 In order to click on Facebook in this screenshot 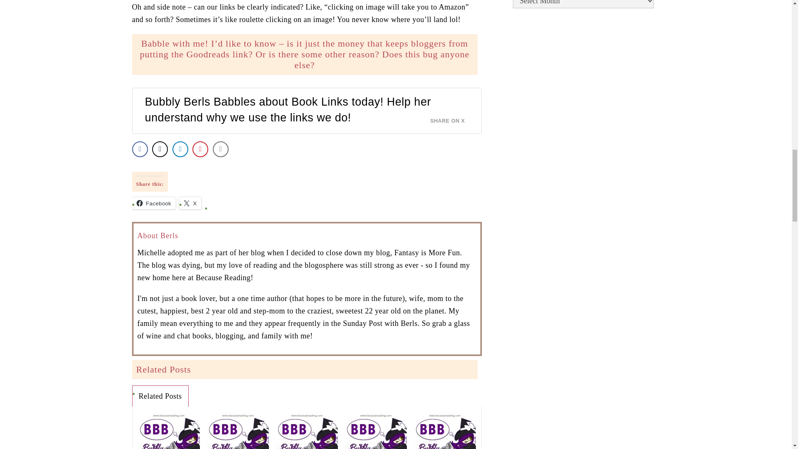, I will do `click(154, 203)`.